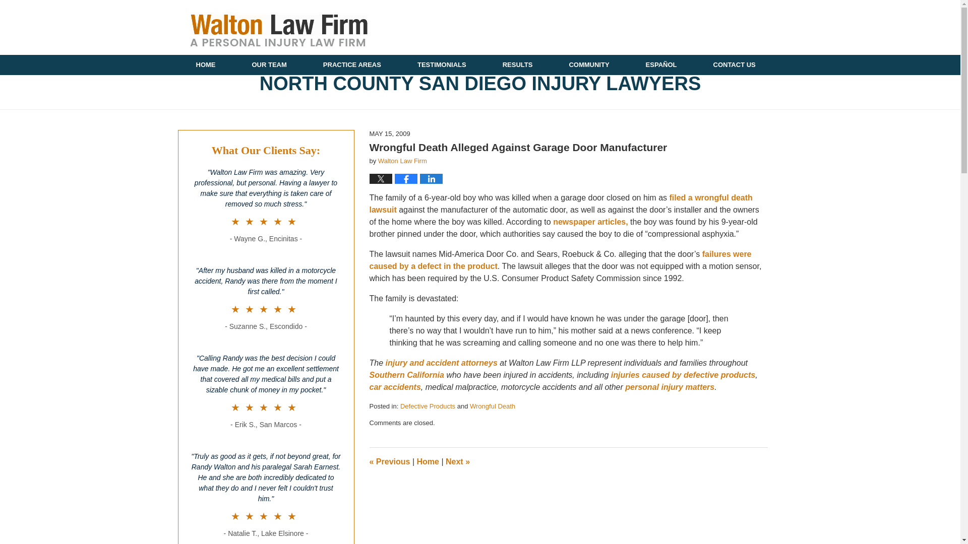  I want to click on Walton Law Firm, so click(402, 161).